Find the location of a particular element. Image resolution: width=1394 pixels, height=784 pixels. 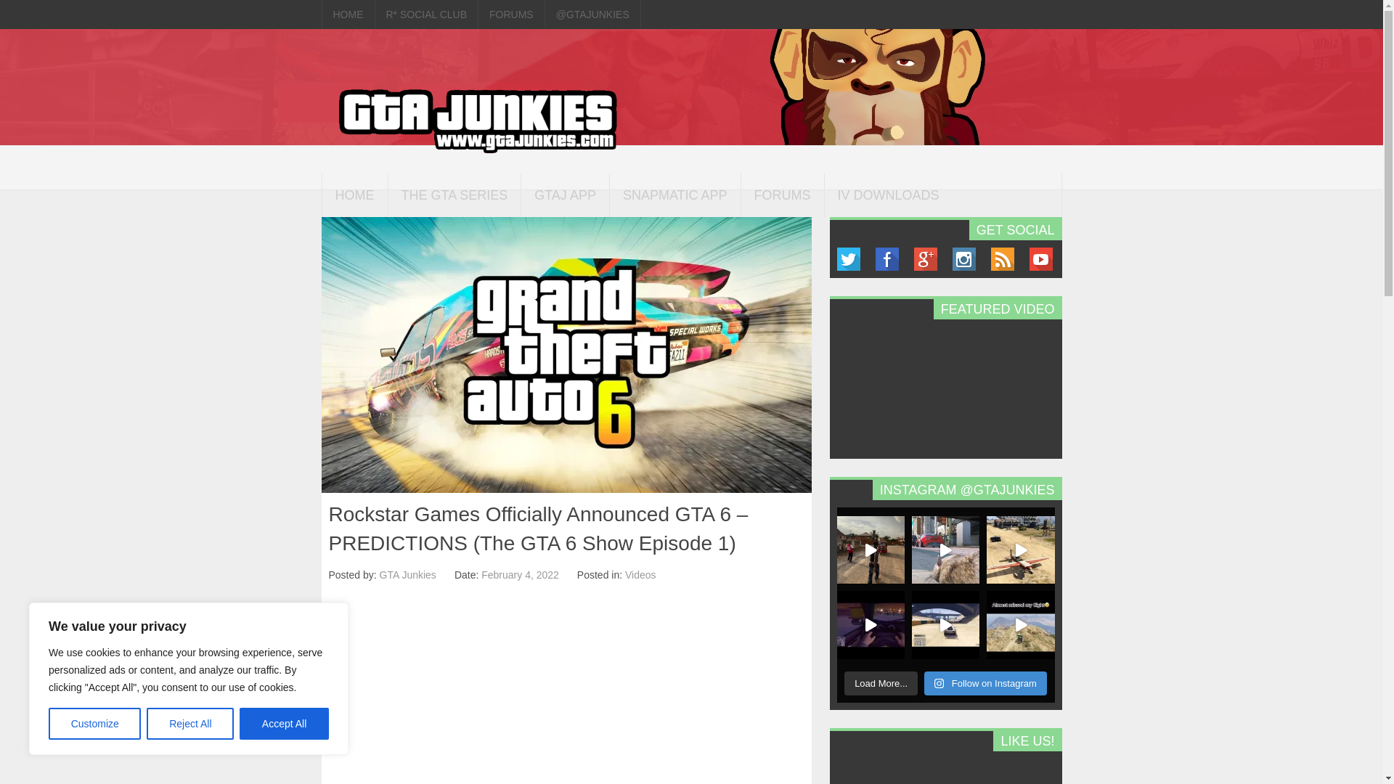

FORUMS is located at coordinates (511, 15).